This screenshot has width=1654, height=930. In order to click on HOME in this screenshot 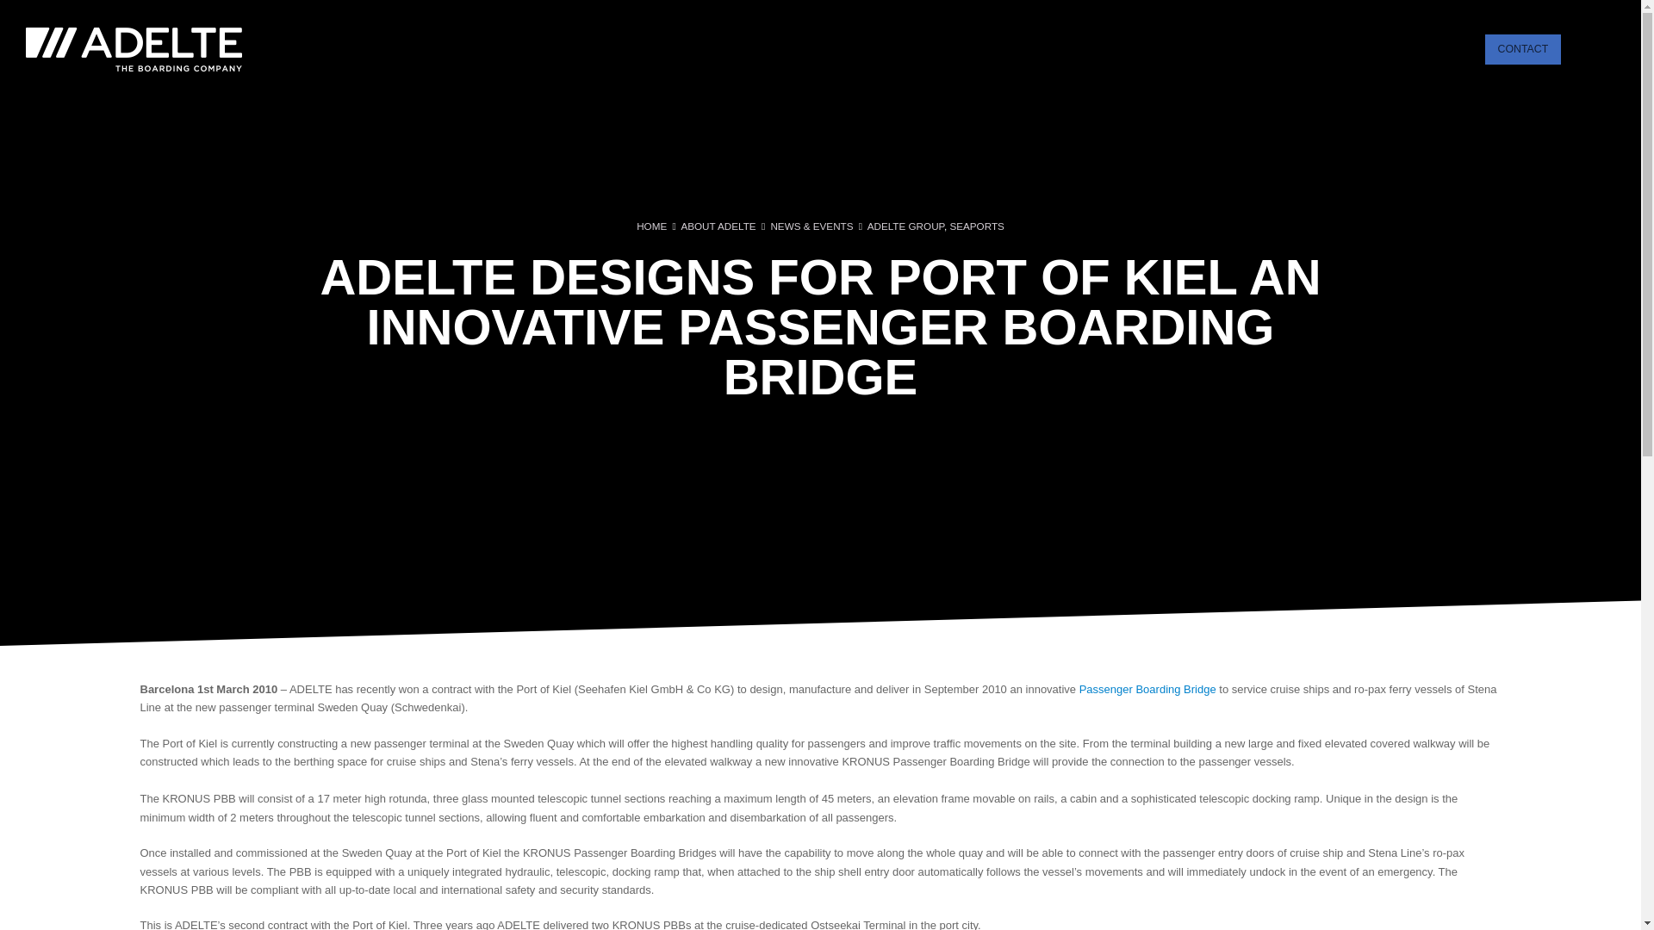, I will do `click(651, 226)`.